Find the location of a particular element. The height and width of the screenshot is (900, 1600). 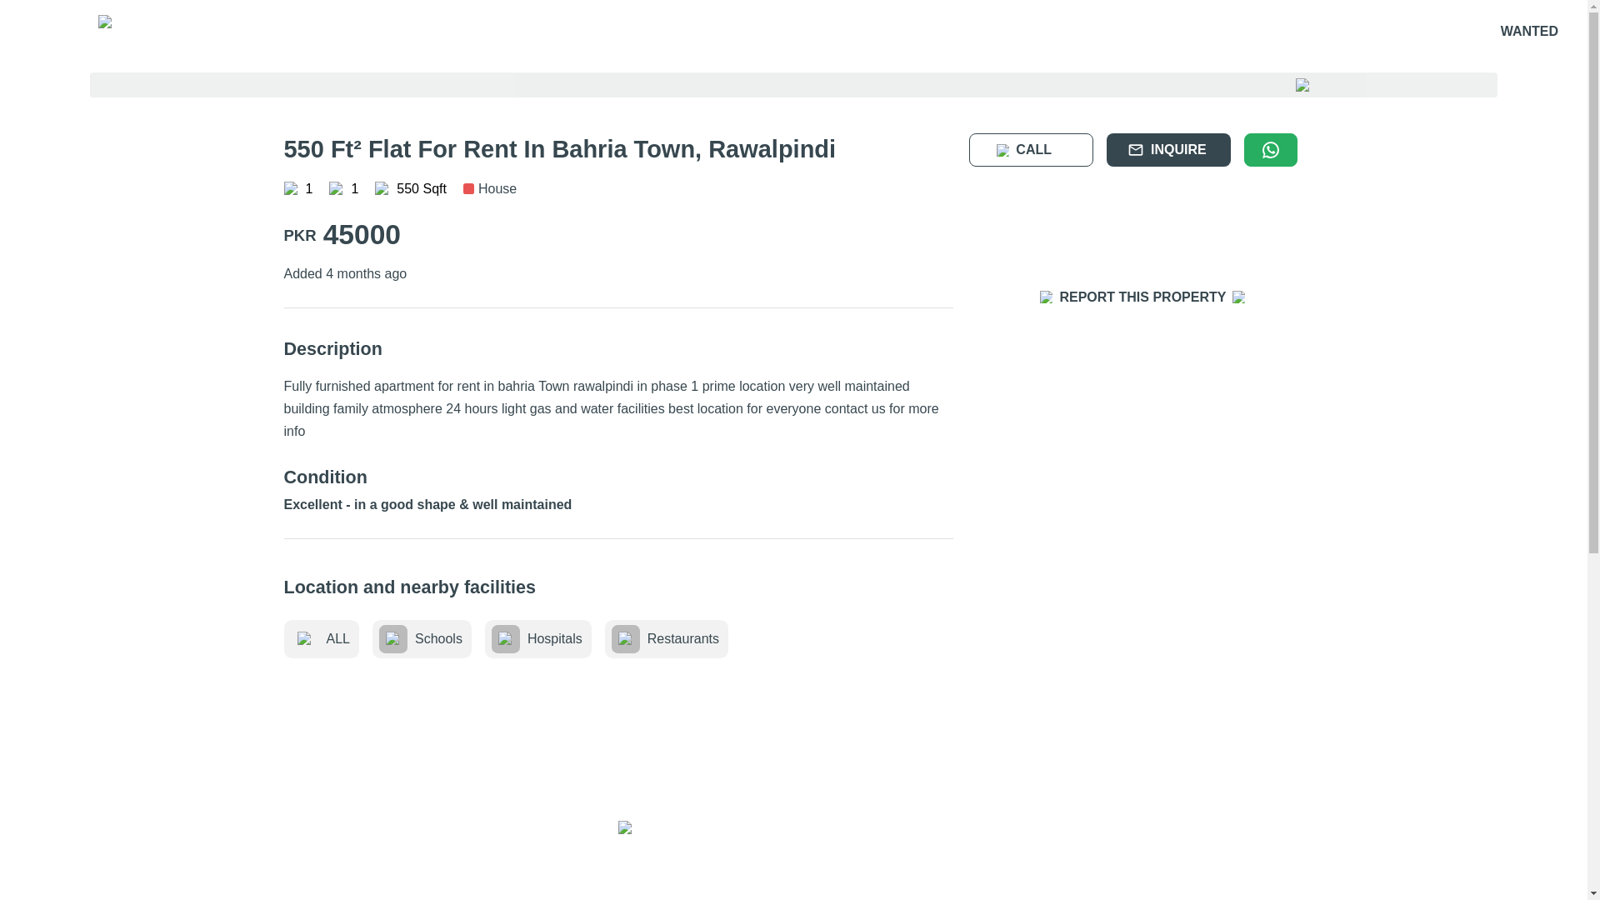

MORE is located at coordinates (575, 32).